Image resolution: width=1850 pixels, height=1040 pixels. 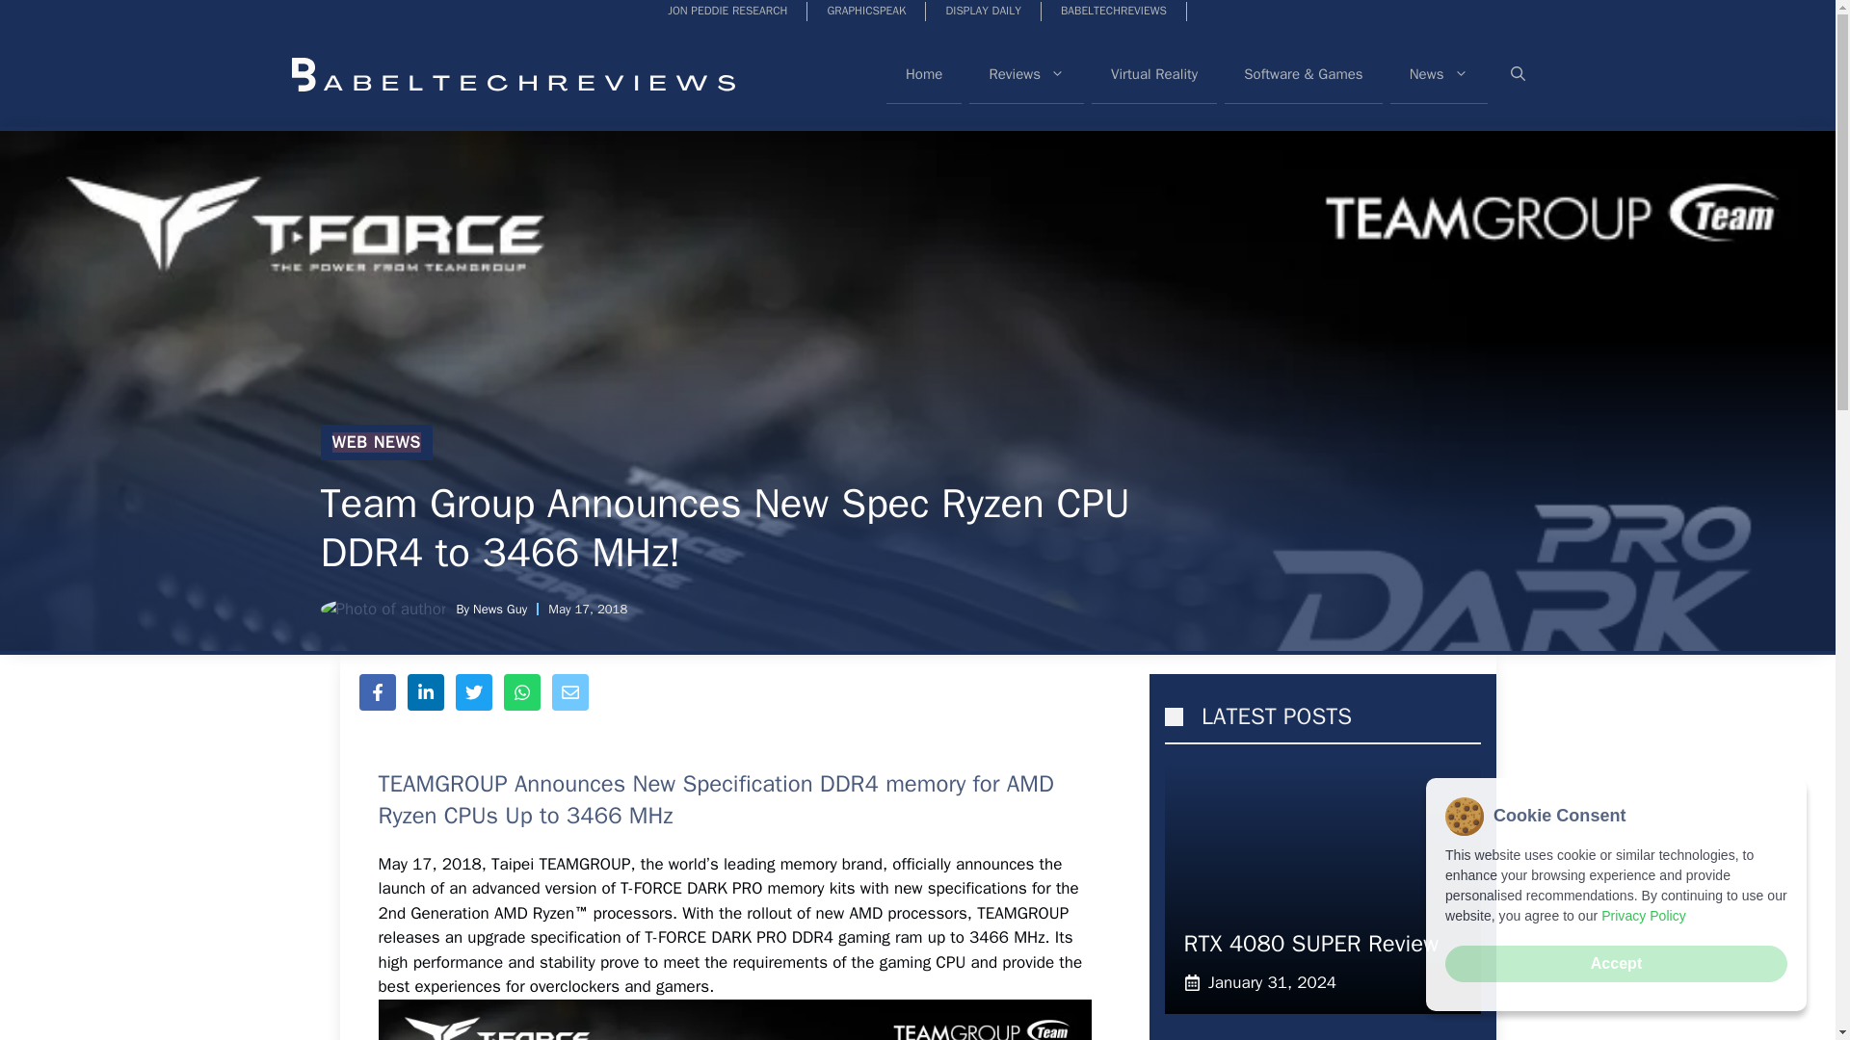 I want to click on GRAPHICSPEAK, so click(x=866, y=12).